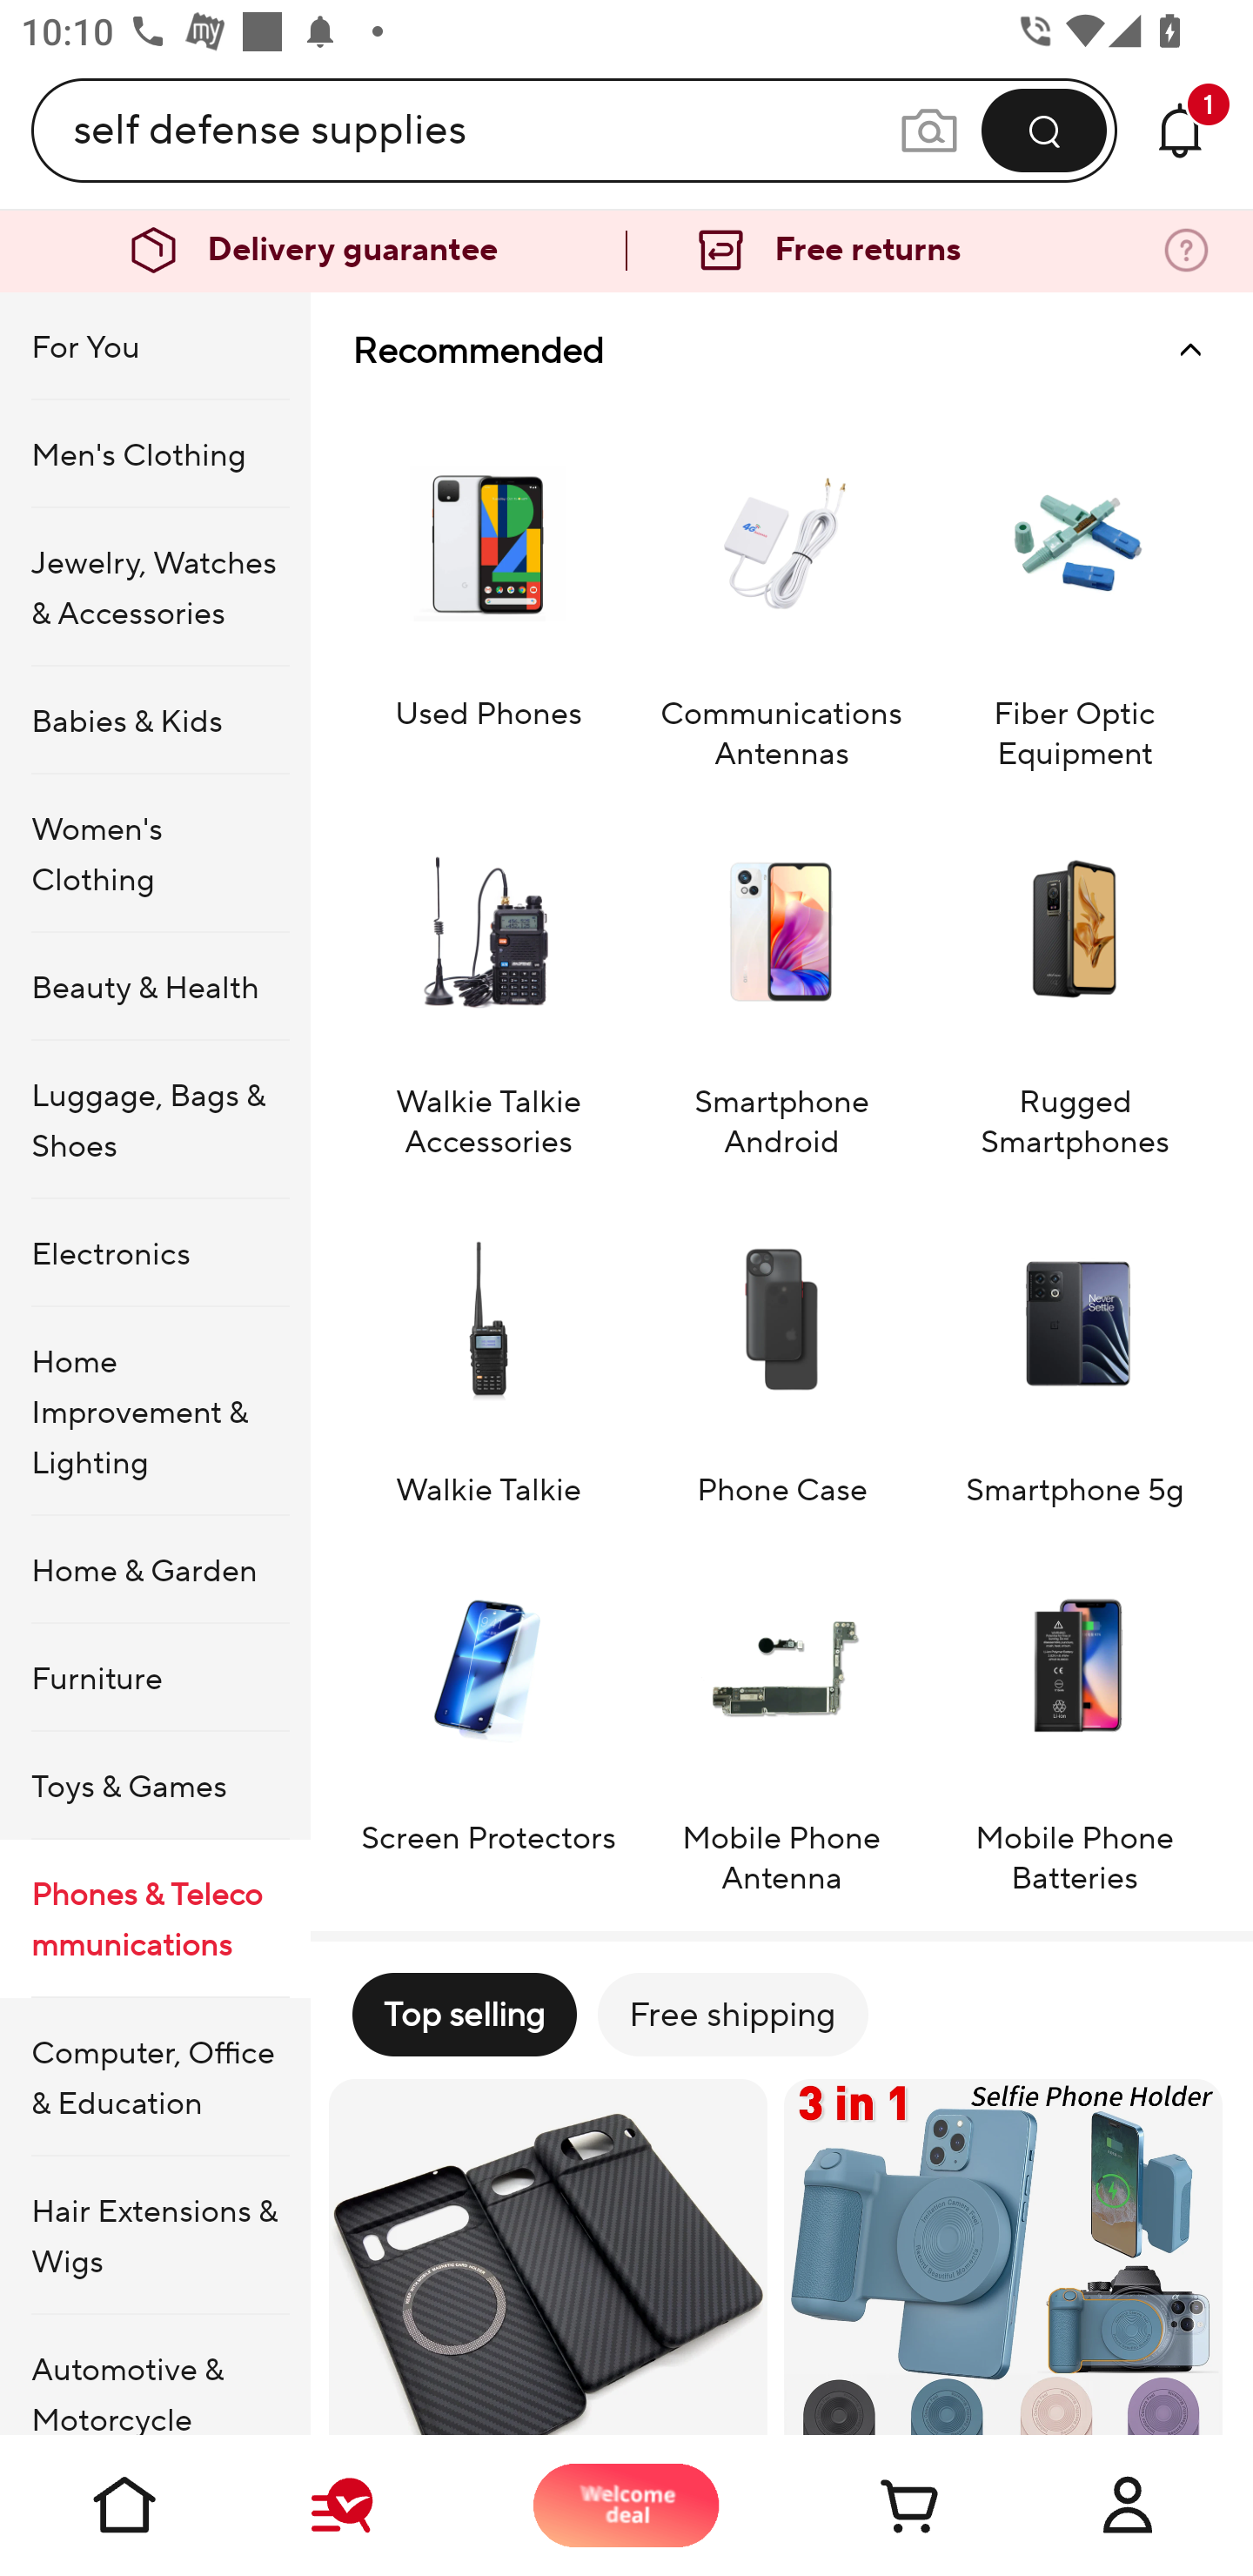 The image size is (1253, 2576). I want to click on Walkie Talkie, so click(487, 1348).